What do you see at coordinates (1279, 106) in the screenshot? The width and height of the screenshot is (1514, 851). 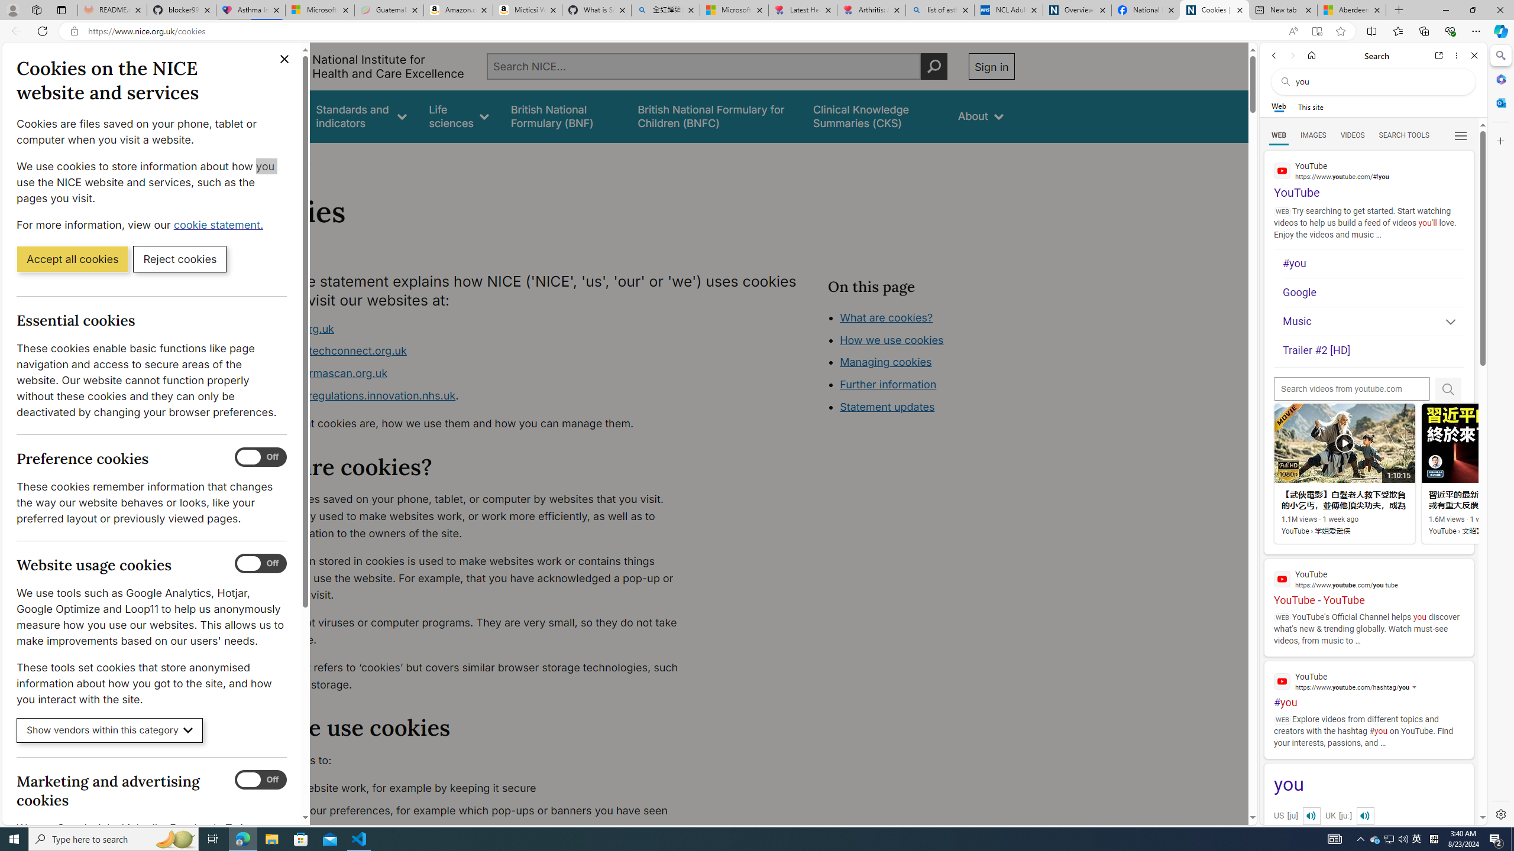 I see `Web scope` at bounding box center [1279, 106].